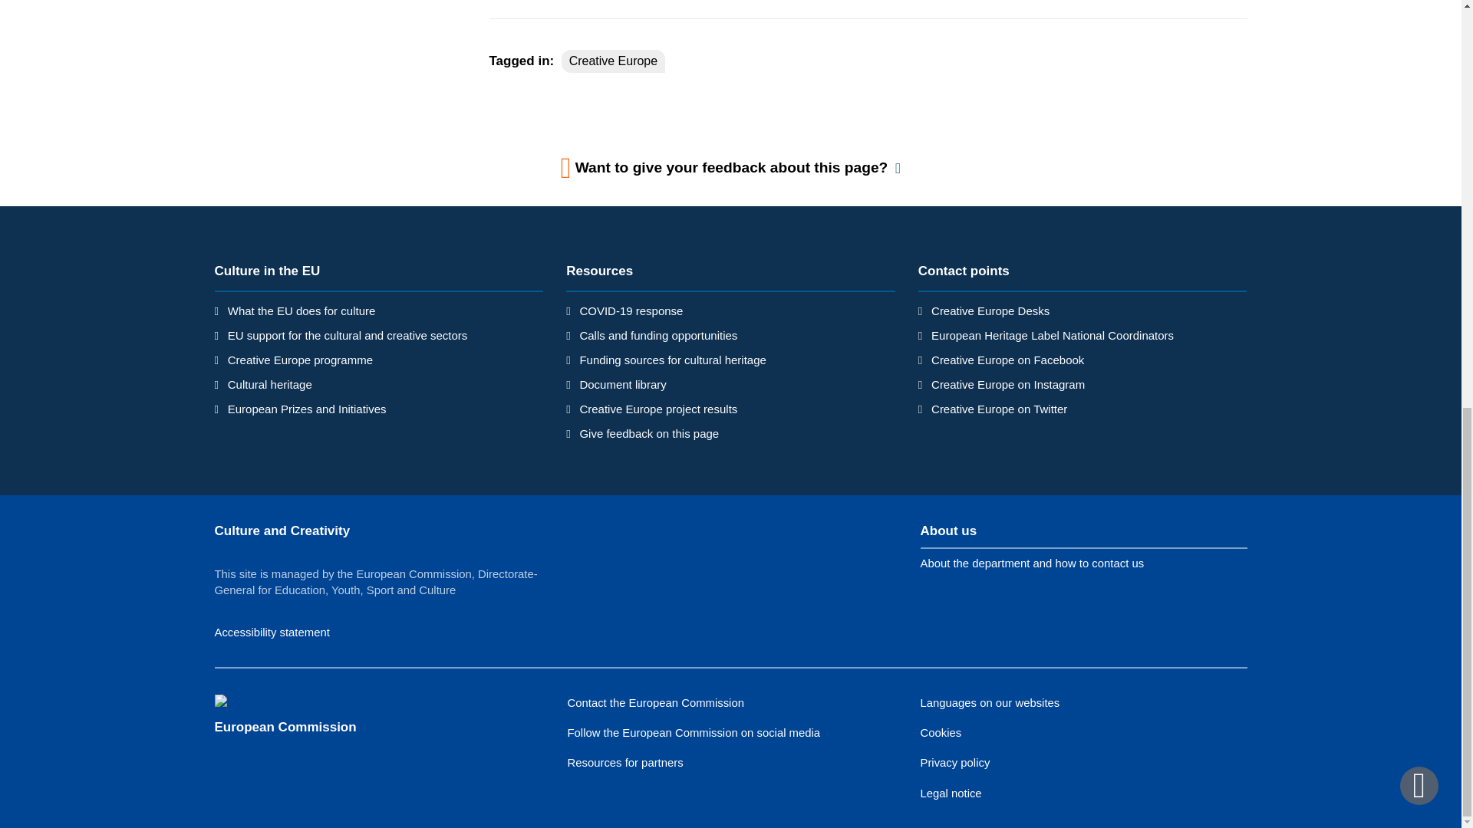  What do you see at coordinates (631, 310) in the screenshot?
I see `COVID-19 response` at bounding box center [631, 310].